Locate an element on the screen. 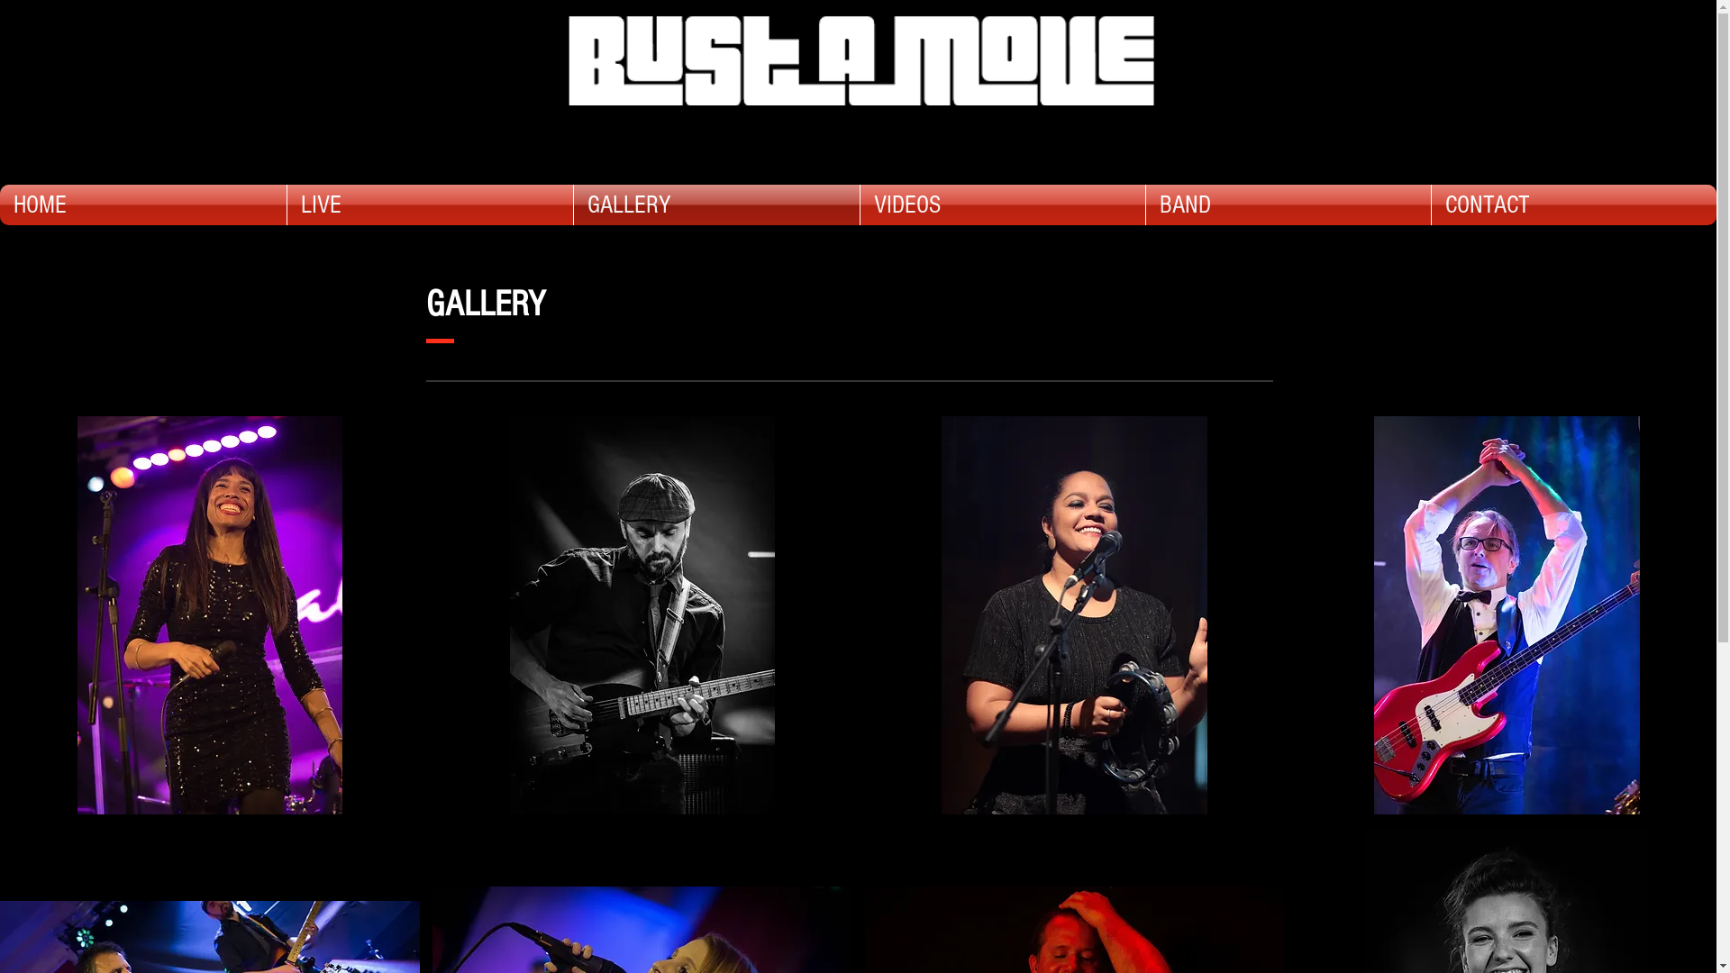  LIVE is located at coordinates (431, 205).